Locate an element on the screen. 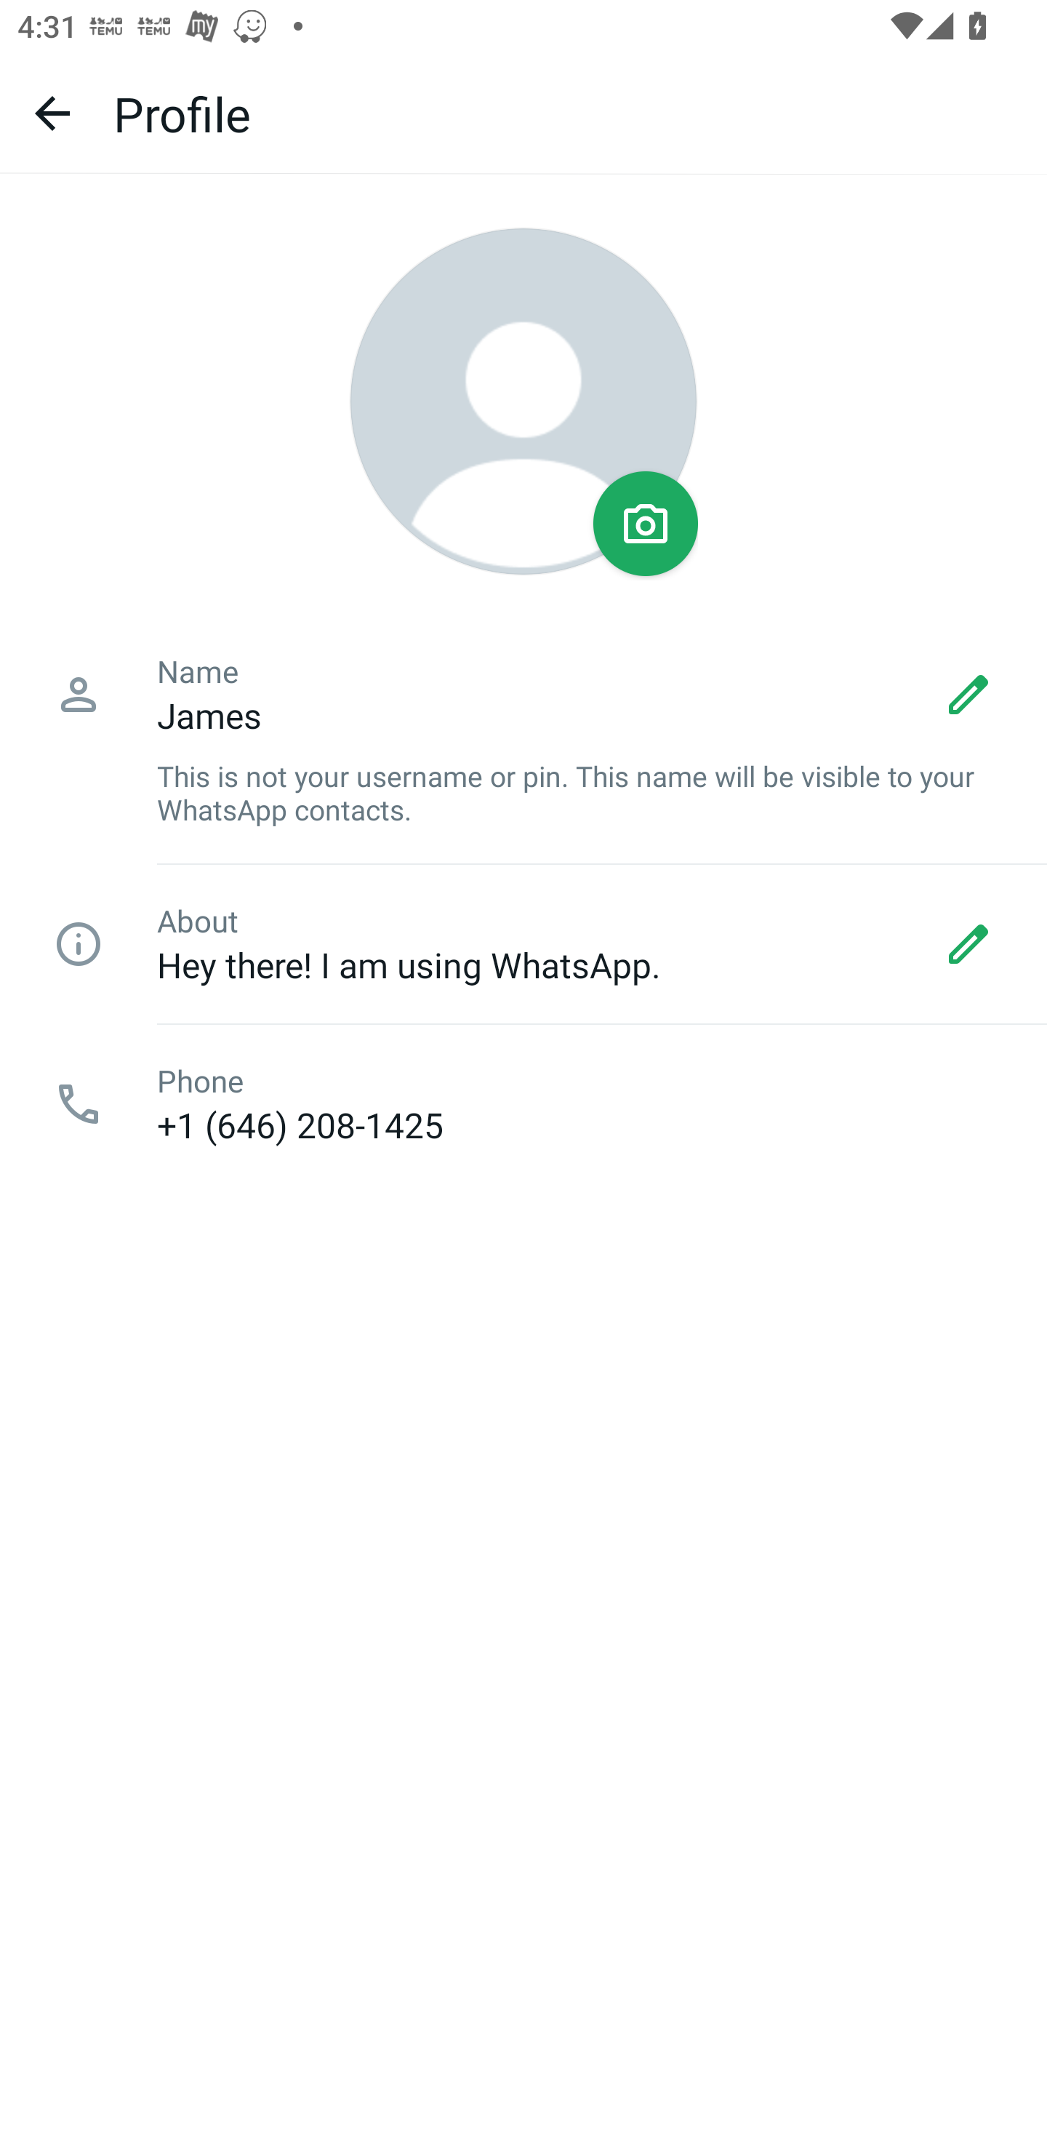  Navigate up is located at coordinates (52, 113).